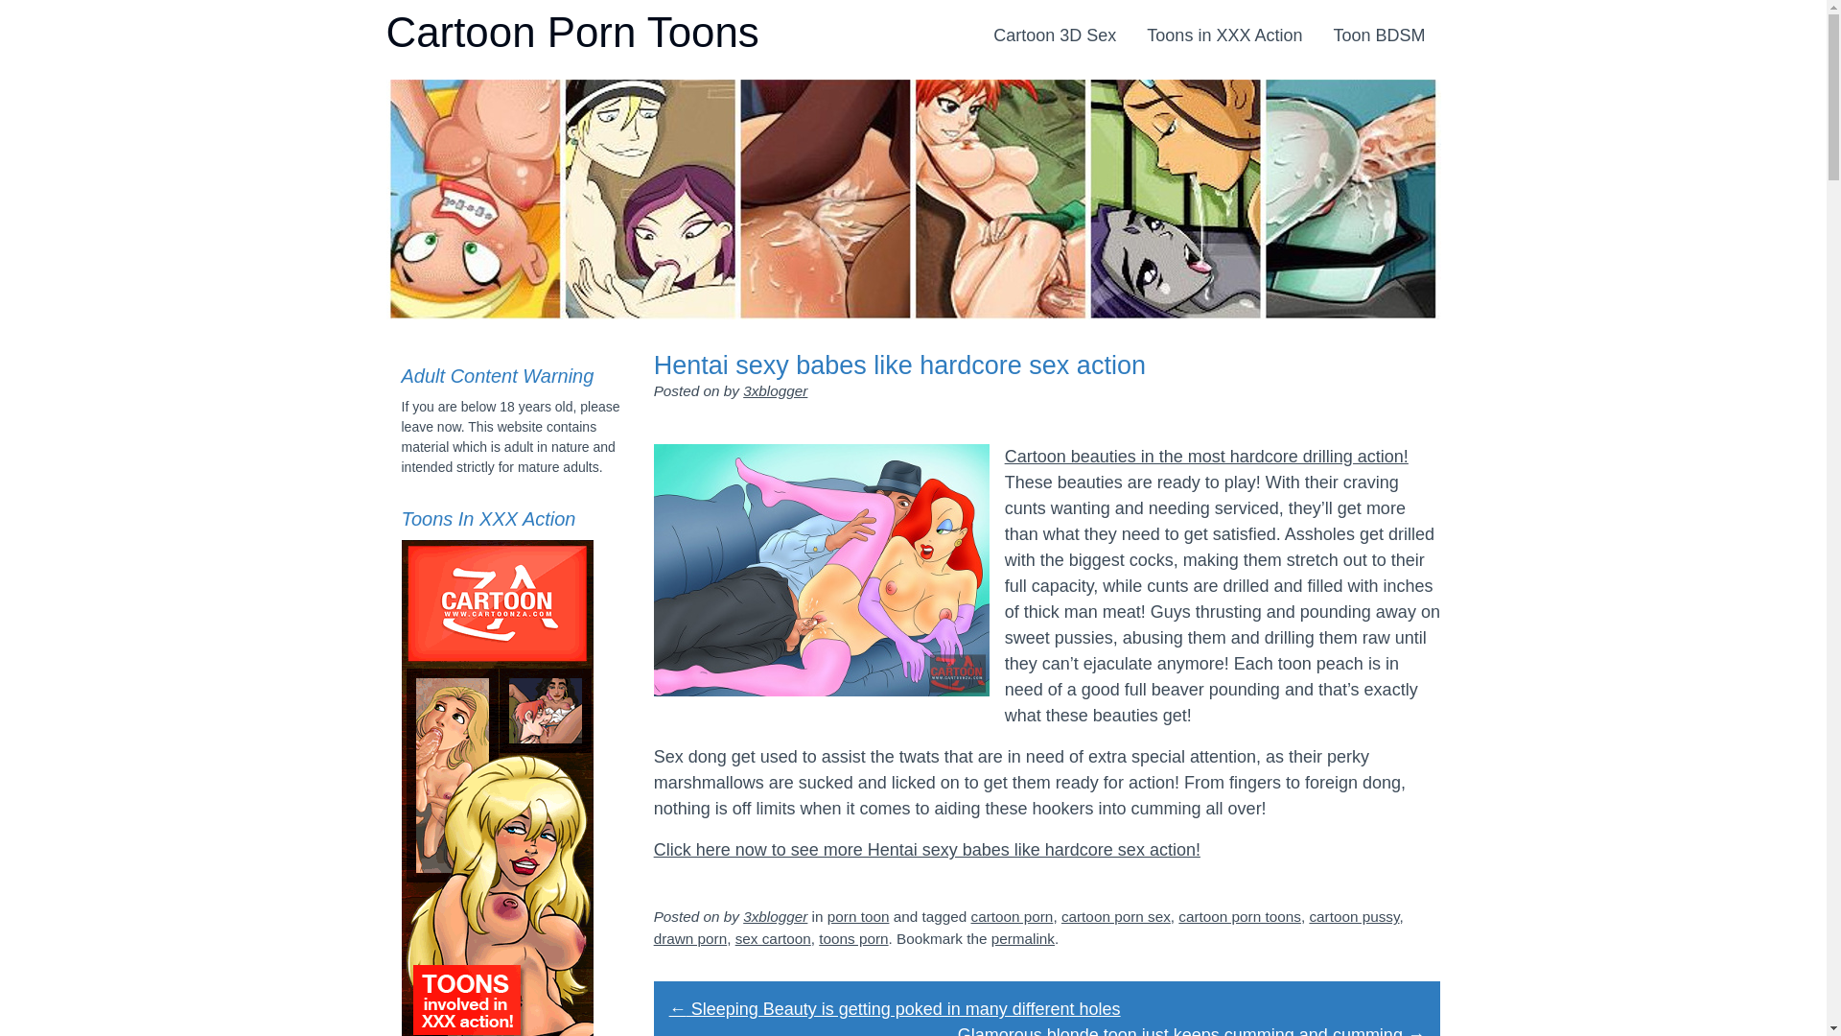  Describe the element at coordinates (773, 938) in the screenshot. I see `sex cartoon` at that location.